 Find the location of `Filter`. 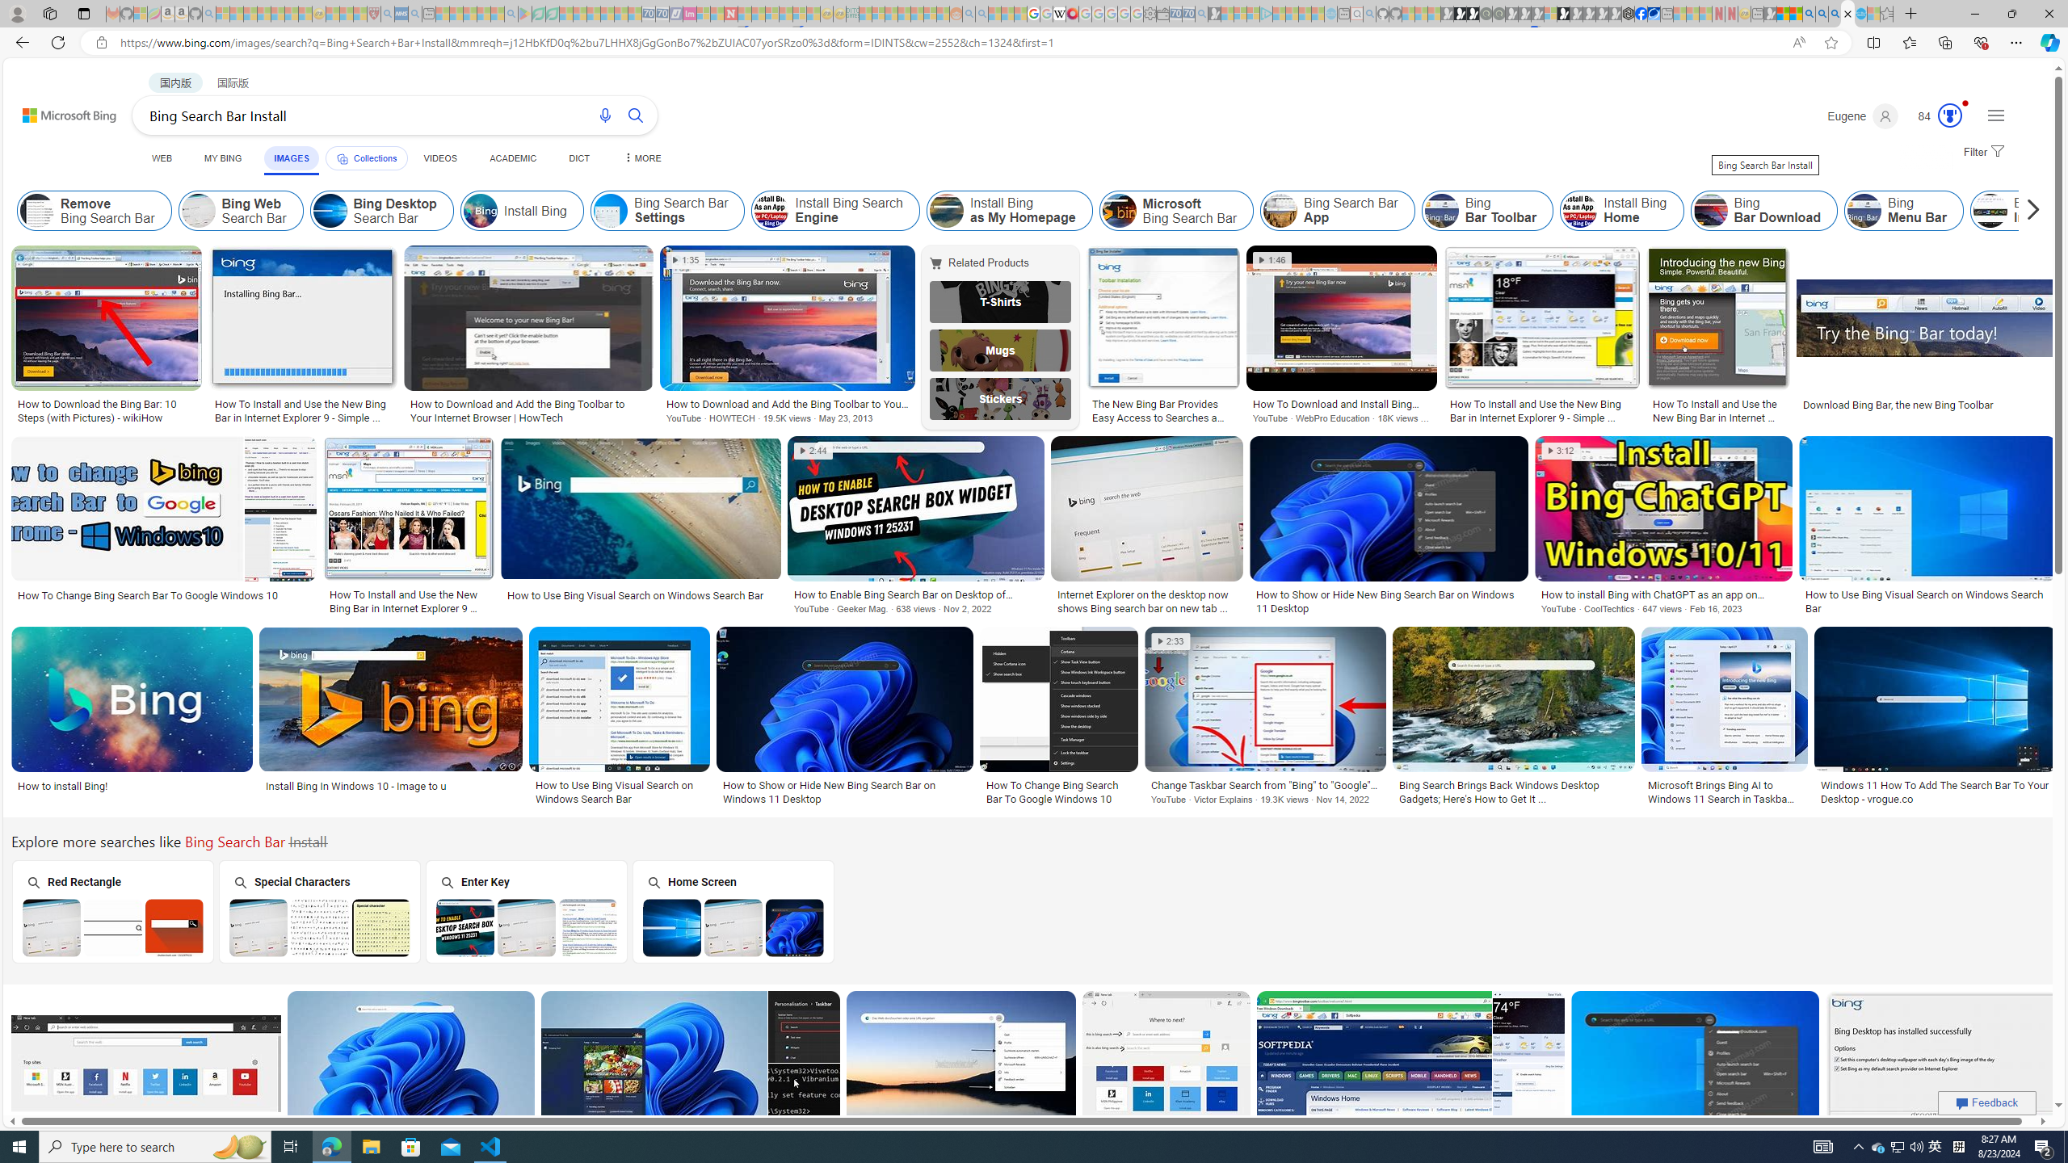

Filter is located at coordinates (1982, 153).